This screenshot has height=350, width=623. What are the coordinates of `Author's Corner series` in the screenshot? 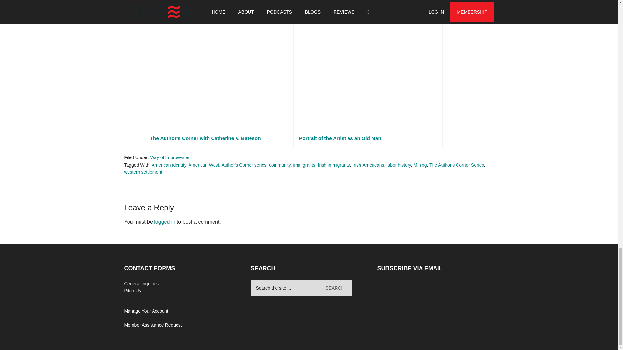 It's located at (244, 165).